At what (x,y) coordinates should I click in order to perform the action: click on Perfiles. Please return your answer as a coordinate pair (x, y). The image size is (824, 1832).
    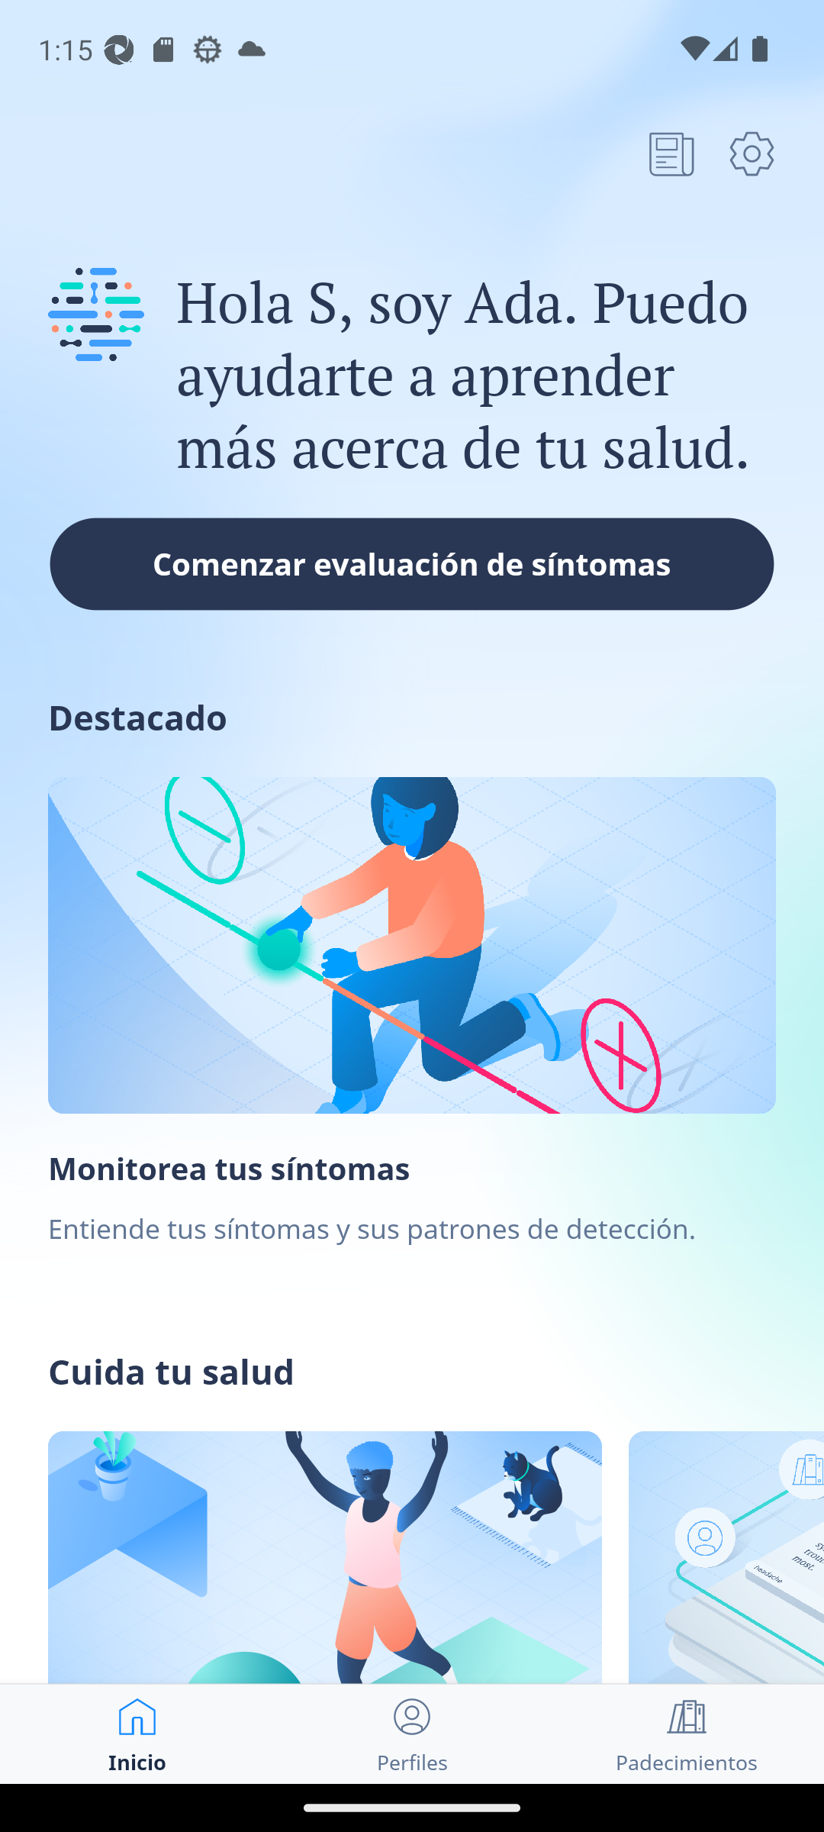
    Looking at the image, I should click on (412, 1734).